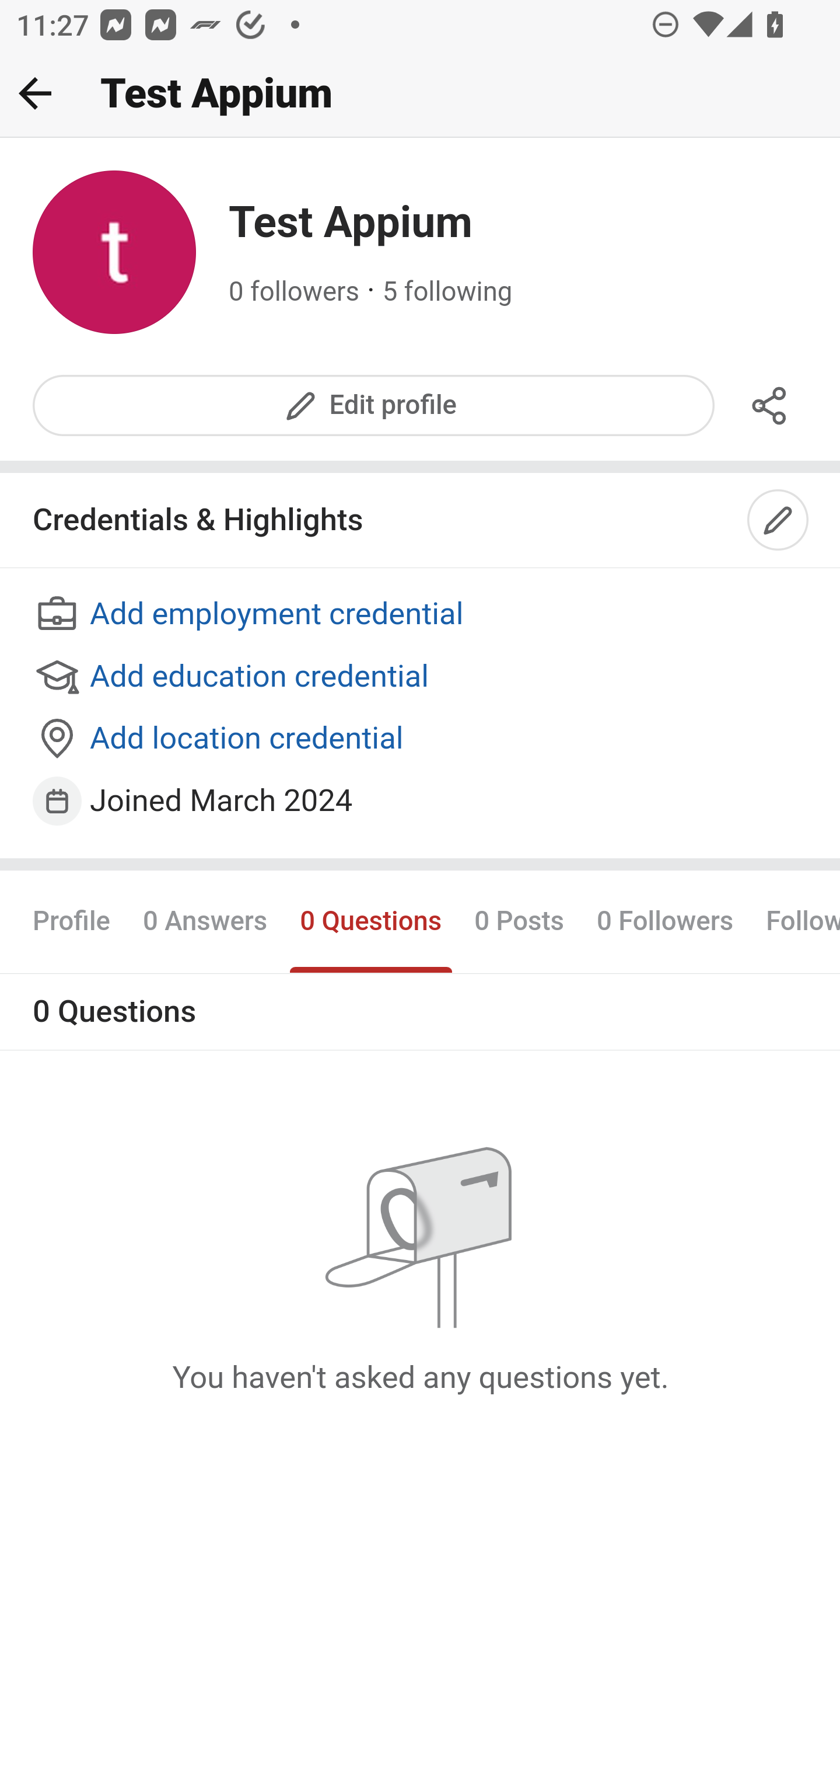 This screenshot has width=840, height=1775. What do you see at coordinates (447, 292) in the screenshot?
I see `5 following` at bounding box center [447, 292].